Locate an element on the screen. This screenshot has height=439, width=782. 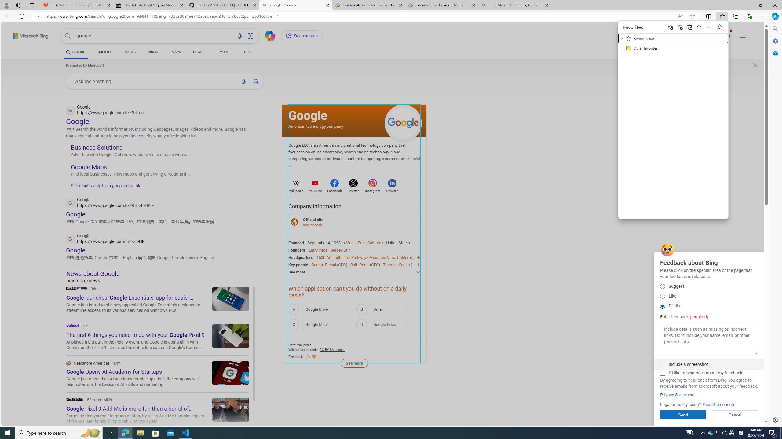
Running applications is located at coordinates (678, 395).